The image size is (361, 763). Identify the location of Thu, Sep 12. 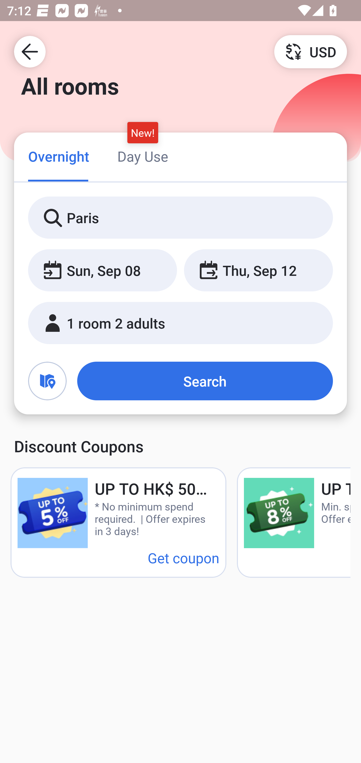
(258, 271).